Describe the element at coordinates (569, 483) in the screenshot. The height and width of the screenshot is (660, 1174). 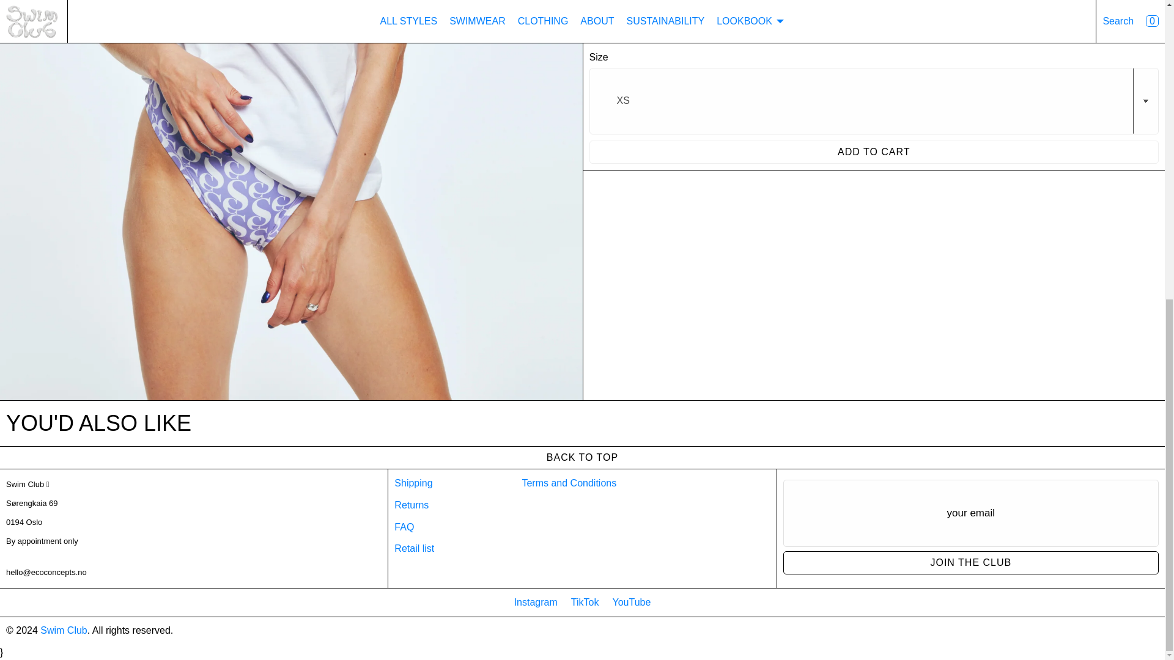
I see `Terms and Conditions` at that location.